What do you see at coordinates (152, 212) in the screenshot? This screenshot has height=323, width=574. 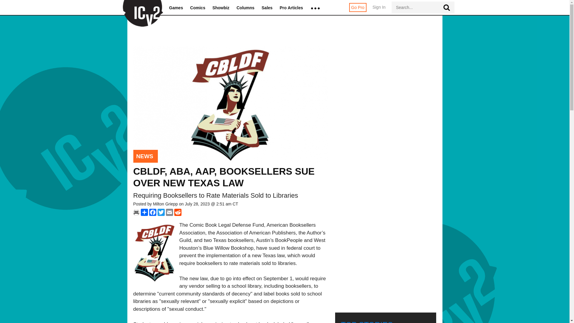 I see `Facebook` at bounding box center [152, 212].